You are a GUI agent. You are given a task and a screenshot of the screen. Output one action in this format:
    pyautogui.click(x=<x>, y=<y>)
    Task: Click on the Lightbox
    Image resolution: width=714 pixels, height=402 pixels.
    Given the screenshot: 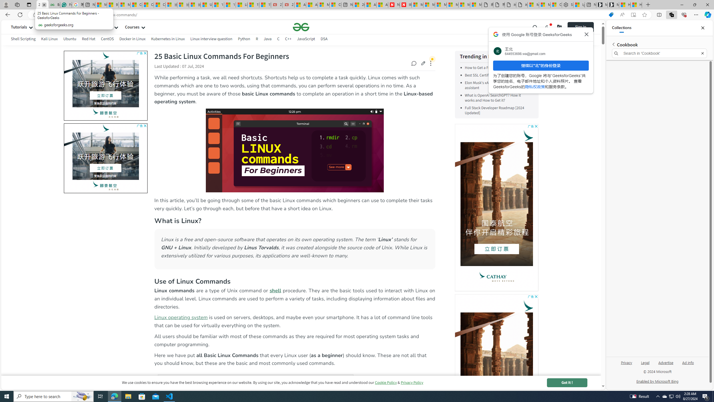 What is the action you would take?
    pyautogui.click(x=301, y=205)
    